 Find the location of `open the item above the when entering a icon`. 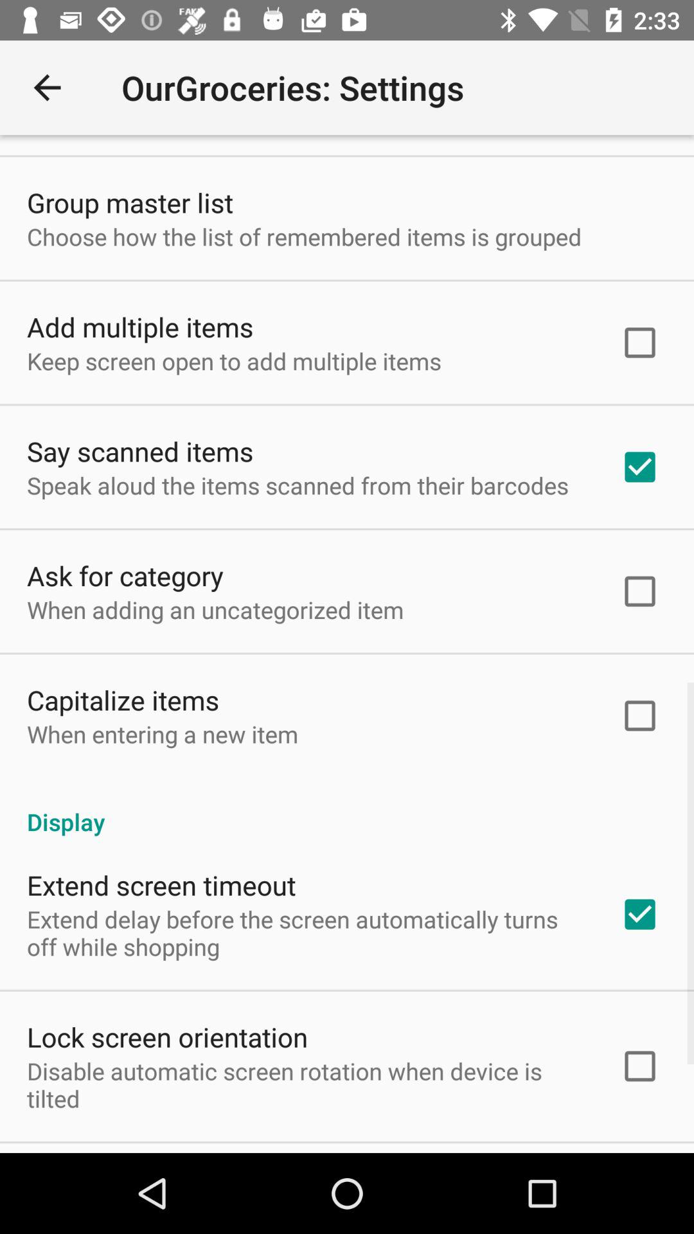

open the item above the when entering a icon is located at coordinates (123, 699).